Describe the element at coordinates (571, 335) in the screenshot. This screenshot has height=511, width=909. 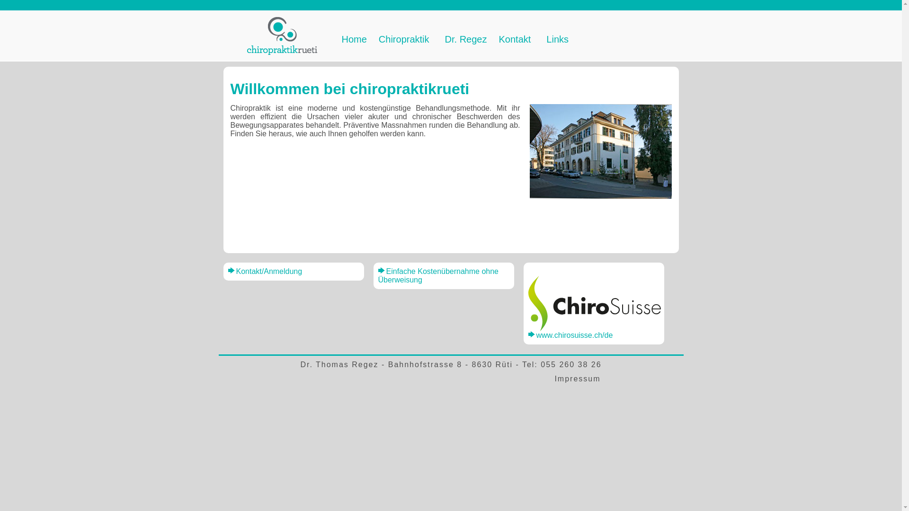
I see `www.chirosuisse.ch/de` at that location.